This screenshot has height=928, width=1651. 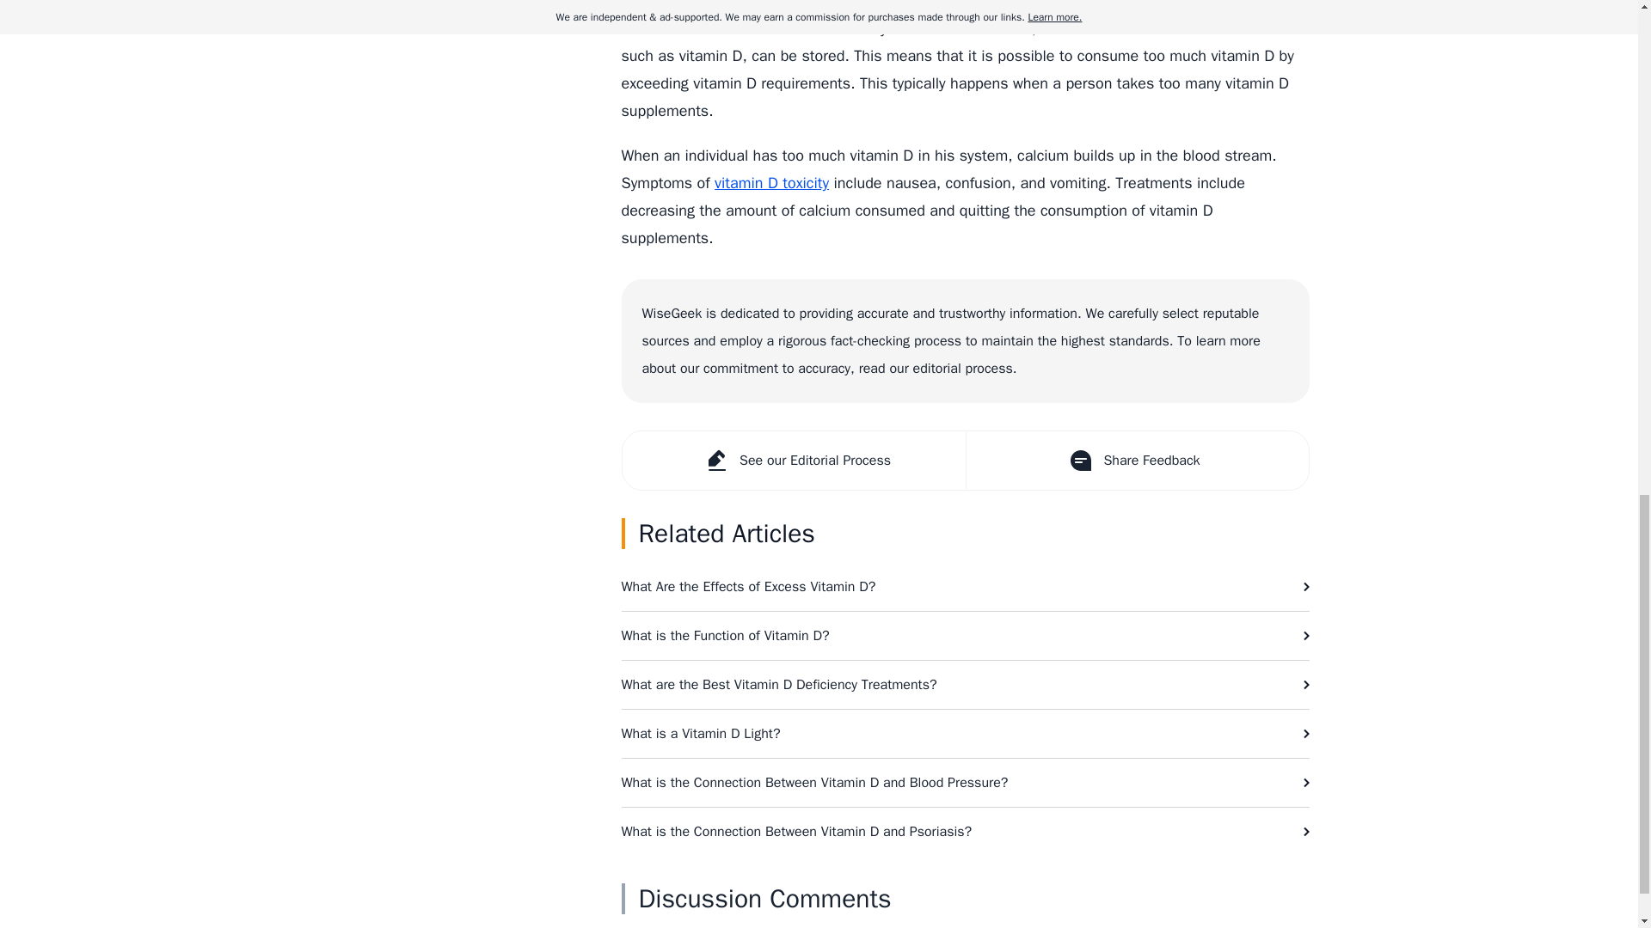 What do you see at coordinates (771, 182) in the screenshot?
I see `vitamin D toxicity` at bounding box center [771, 182].